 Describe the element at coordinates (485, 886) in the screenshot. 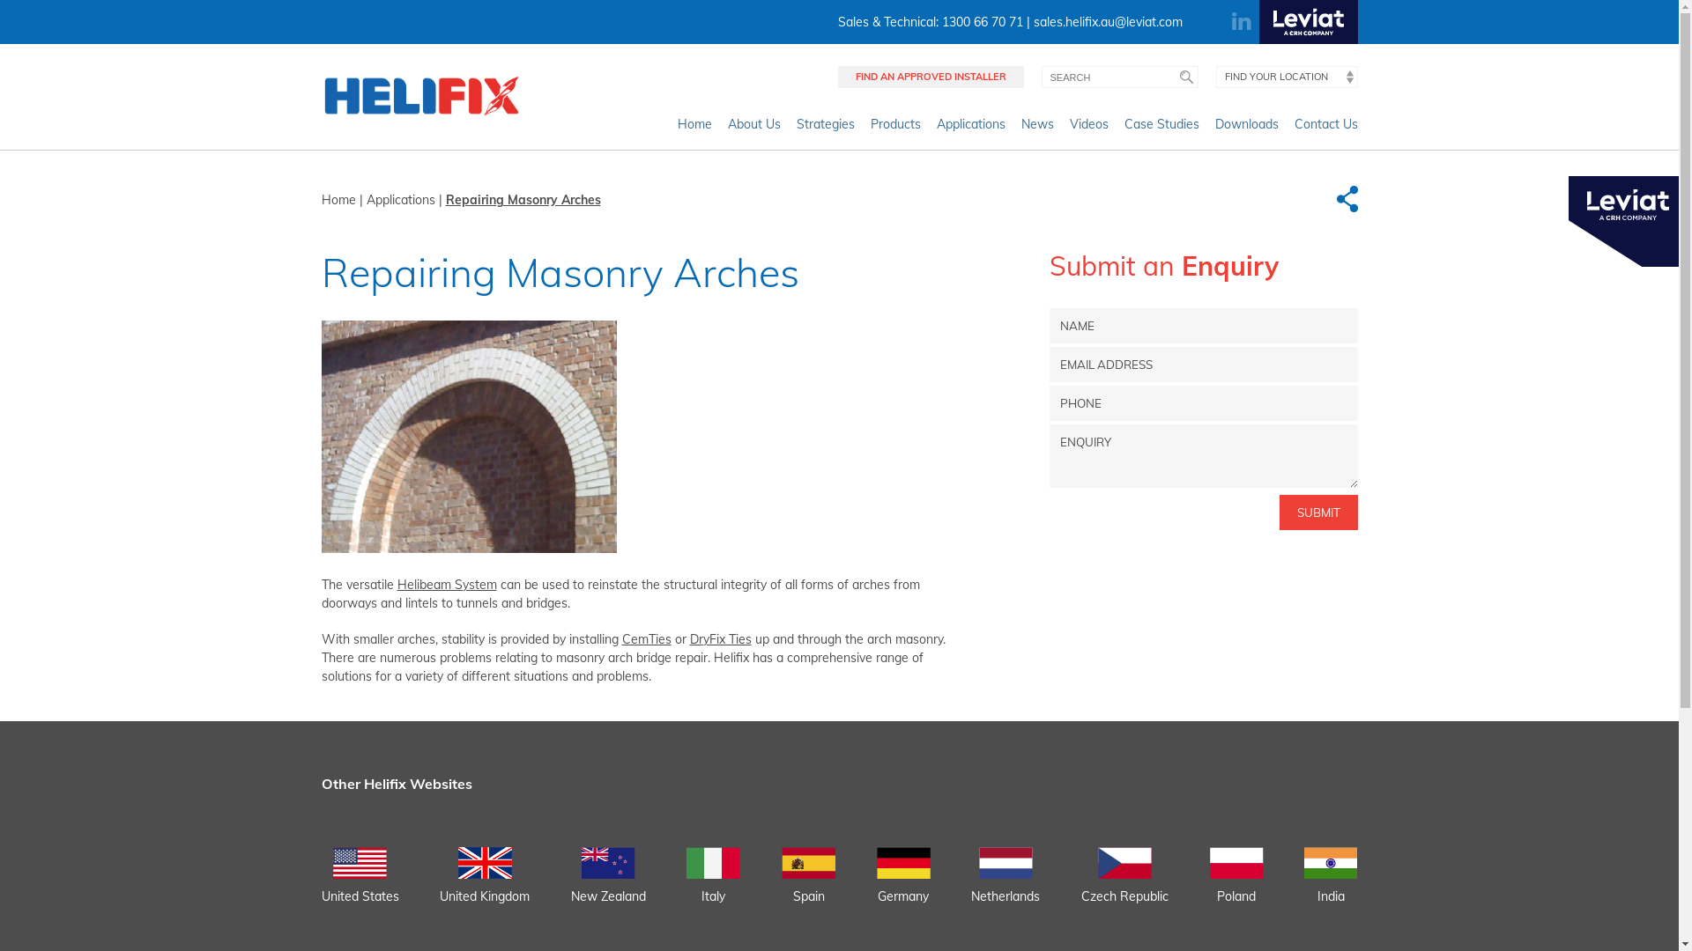

I see `United Kingdom` at that location.